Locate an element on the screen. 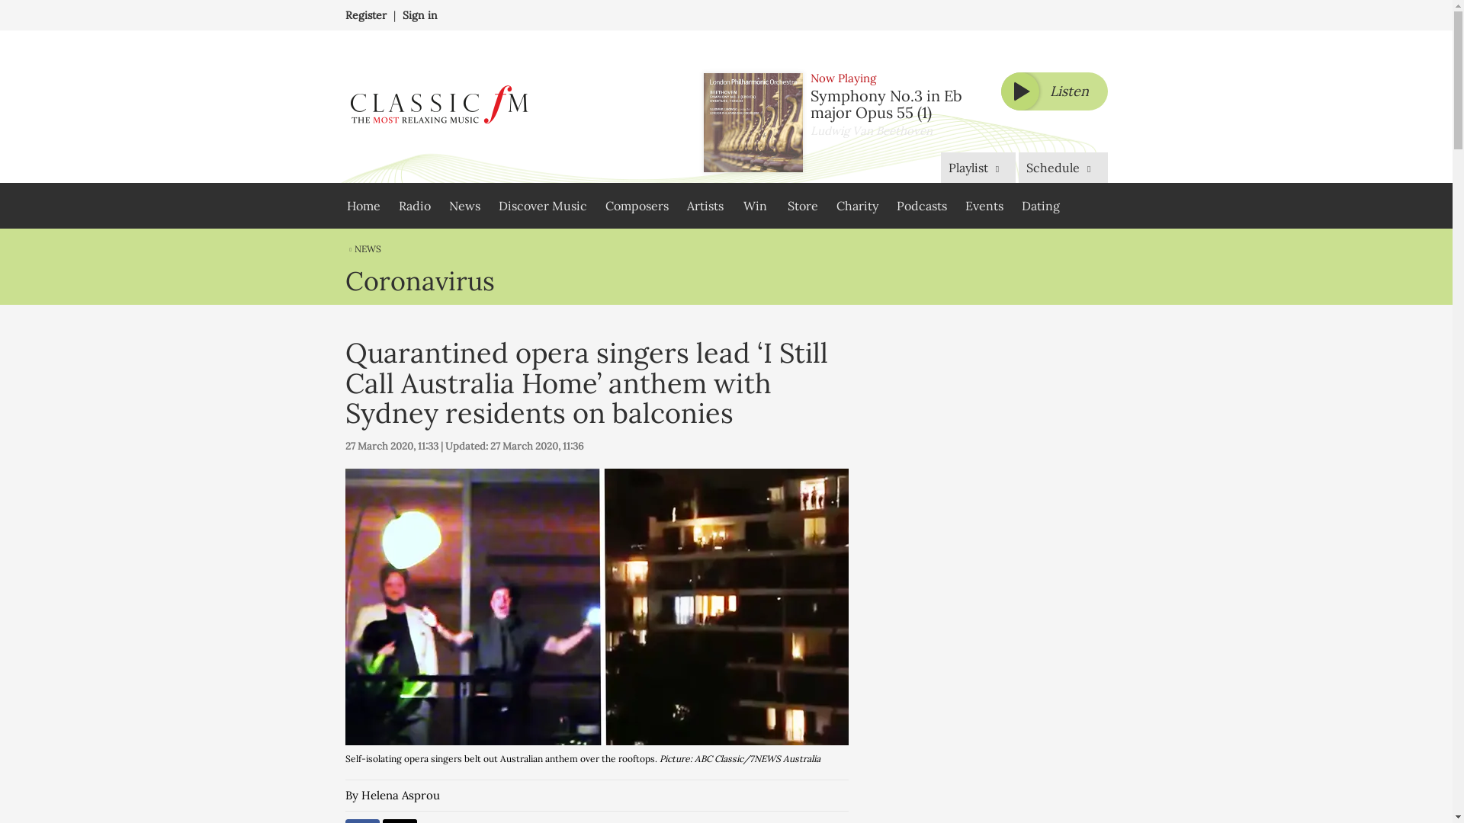 The width and height of the screenshot is (1464, 823). NEWS is located at coordinates (362, 248).